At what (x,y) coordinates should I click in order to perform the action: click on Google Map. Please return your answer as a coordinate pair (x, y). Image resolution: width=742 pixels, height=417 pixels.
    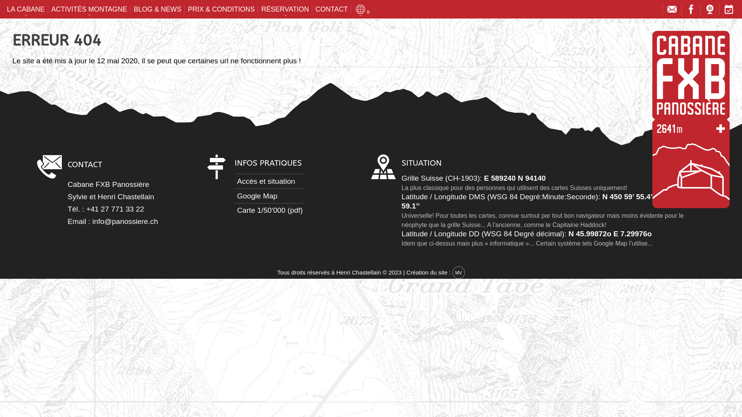
    Looking at the image, I should click on (270, 196).